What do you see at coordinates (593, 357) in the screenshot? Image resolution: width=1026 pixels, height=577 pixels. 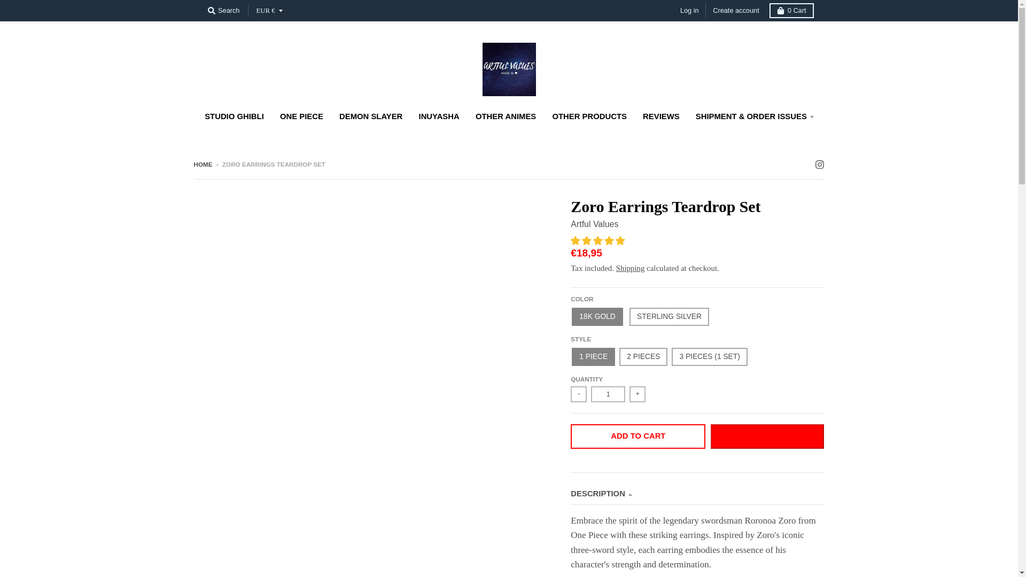 I see `1 Piece` at bounding box center [593, 357].